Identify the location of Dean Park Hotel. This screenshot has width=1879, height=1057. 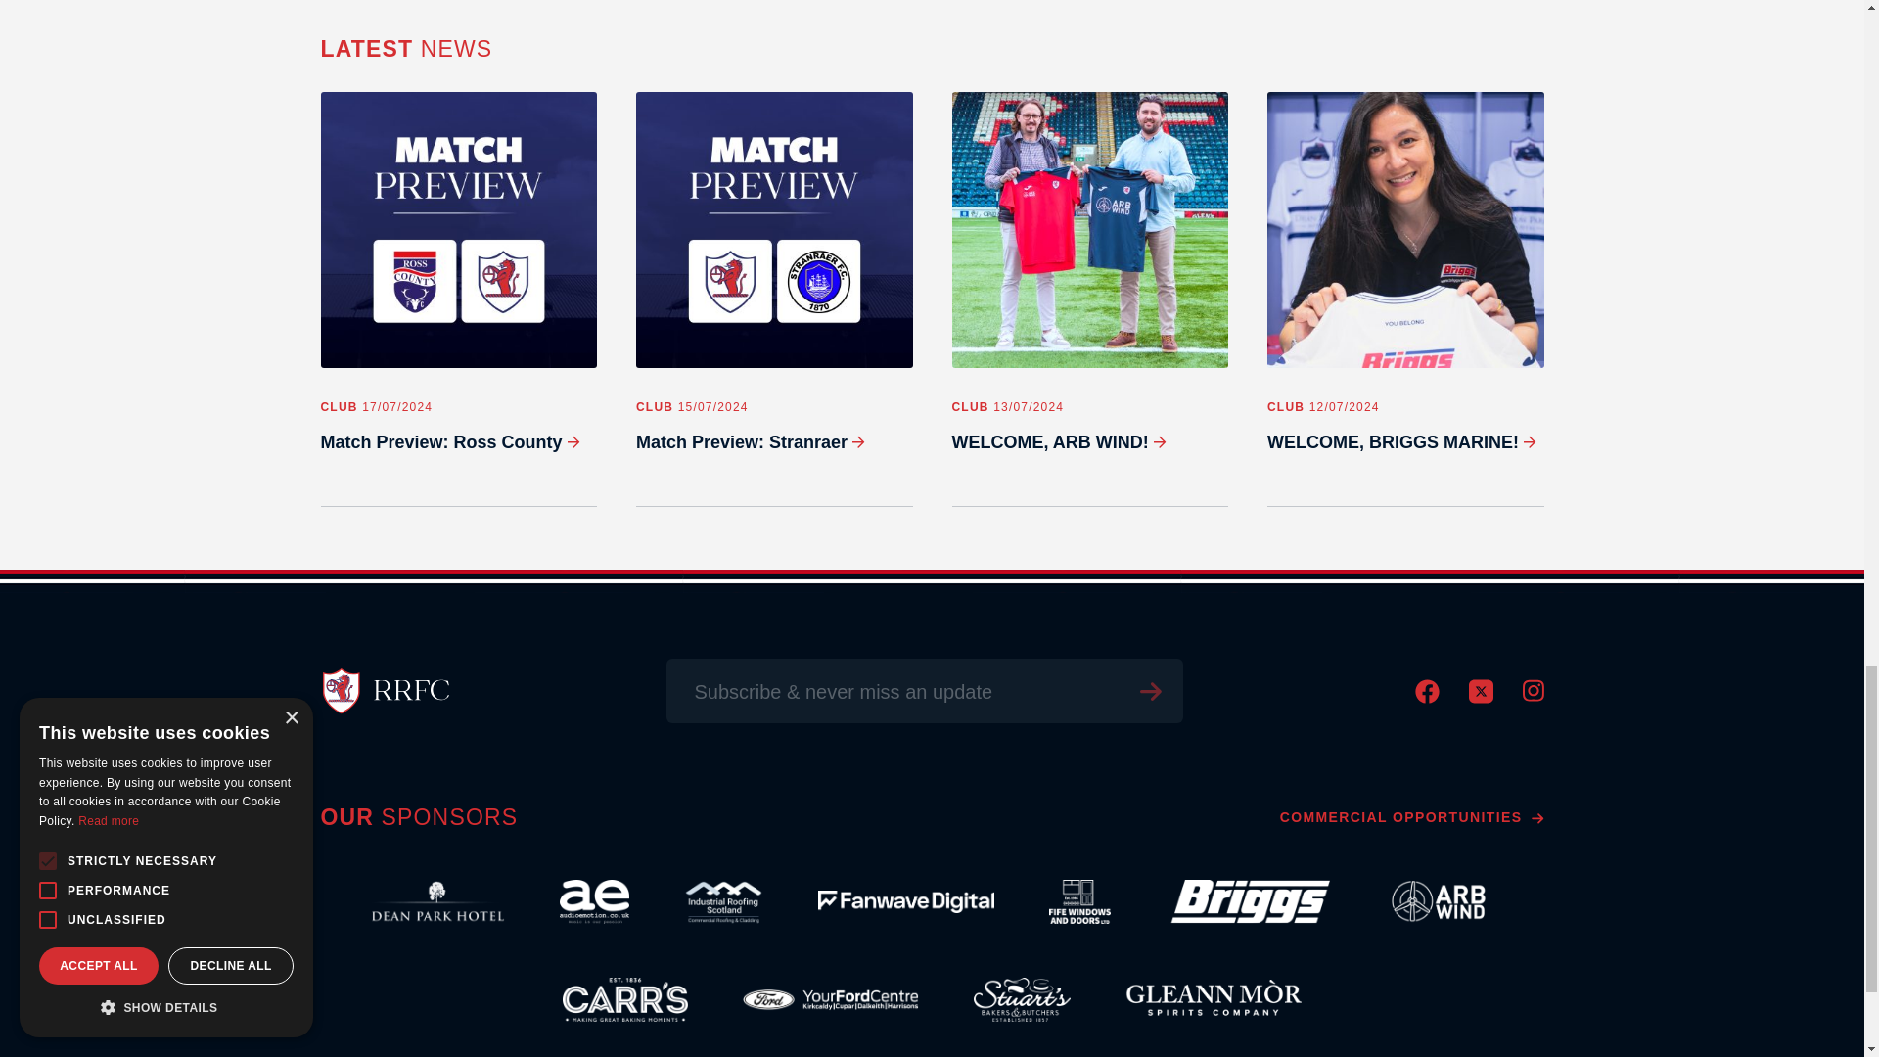
(437, 902).